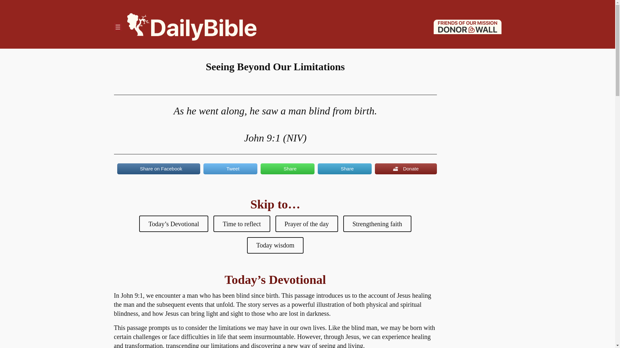 The image size is (620, 348). Describe the element at coordinates (406, 169) in the screenshot. I see `Donate` at that location.